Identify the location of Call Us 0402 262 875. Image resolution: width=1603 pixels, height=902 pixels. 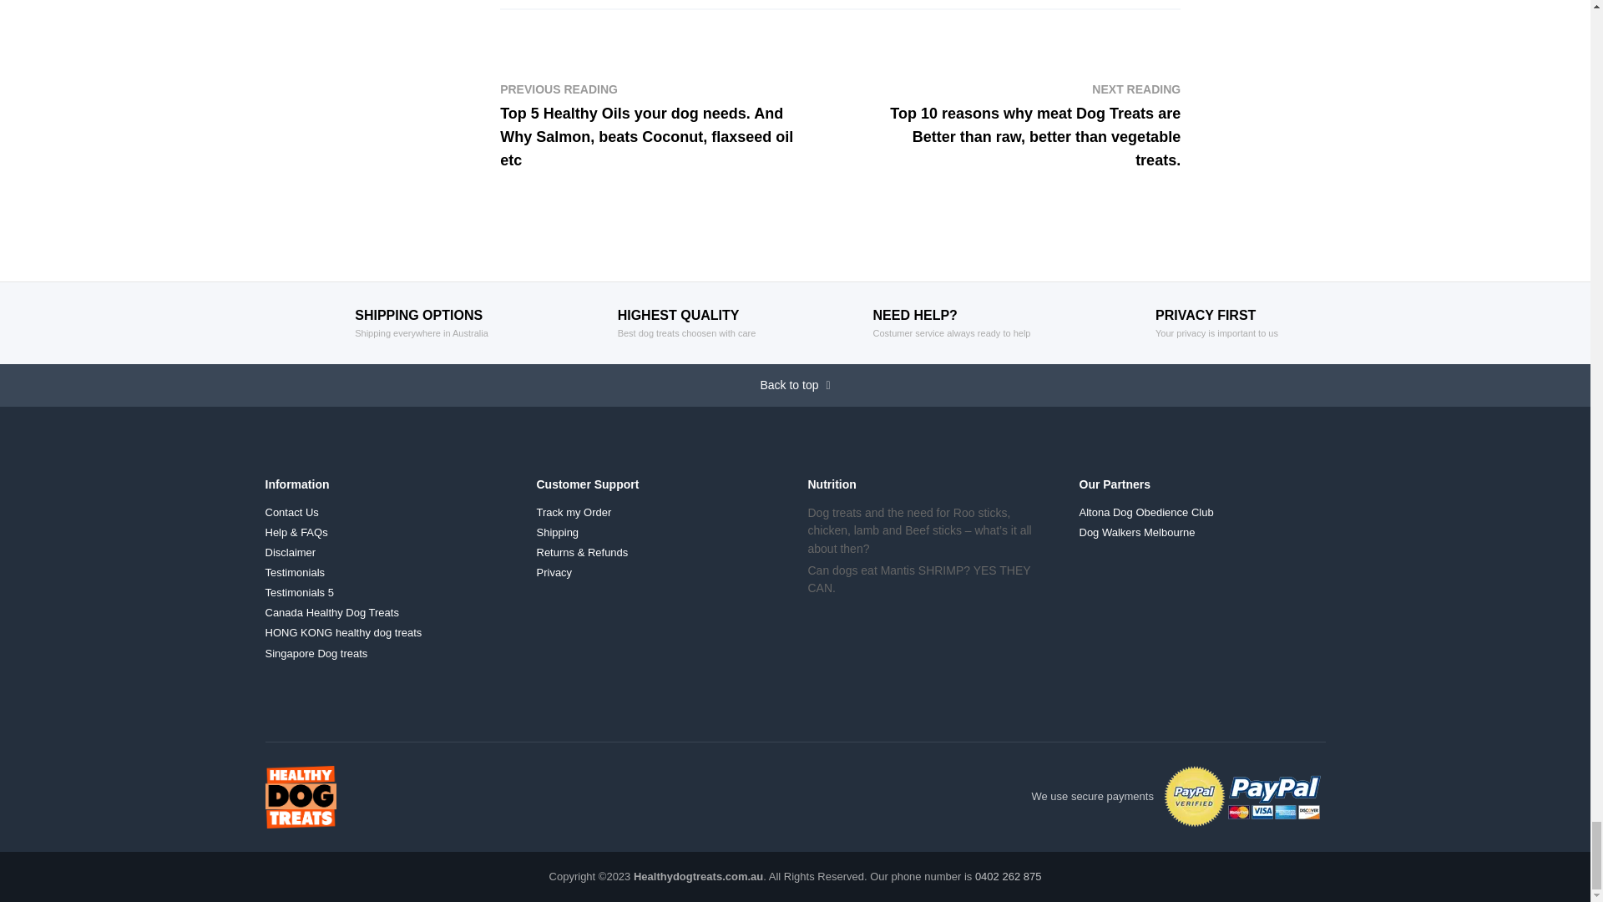
(1009, 877).